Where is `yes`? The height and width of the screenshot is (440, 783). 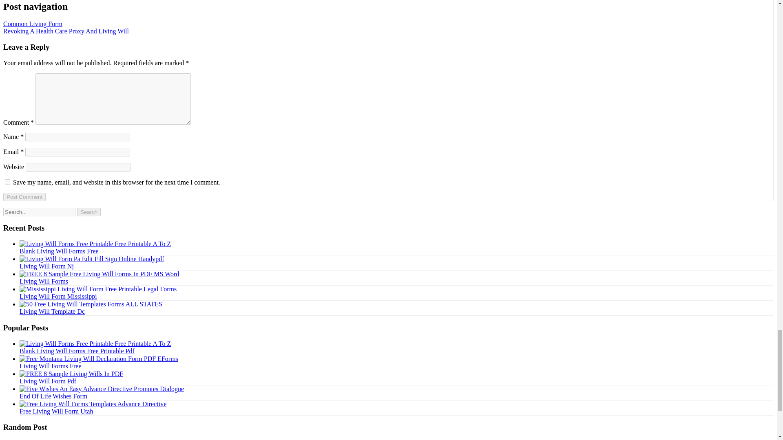 yes is located at coordinates (7, 182).